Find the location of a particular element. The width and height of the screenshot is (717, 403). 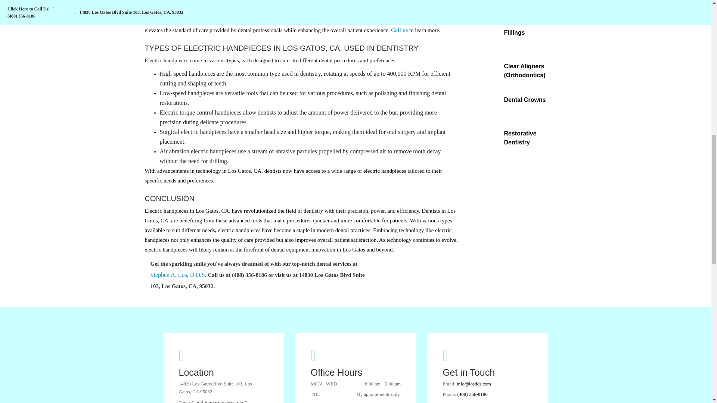

dental crowns in los gatos ca is located at coordinates (486, 104).